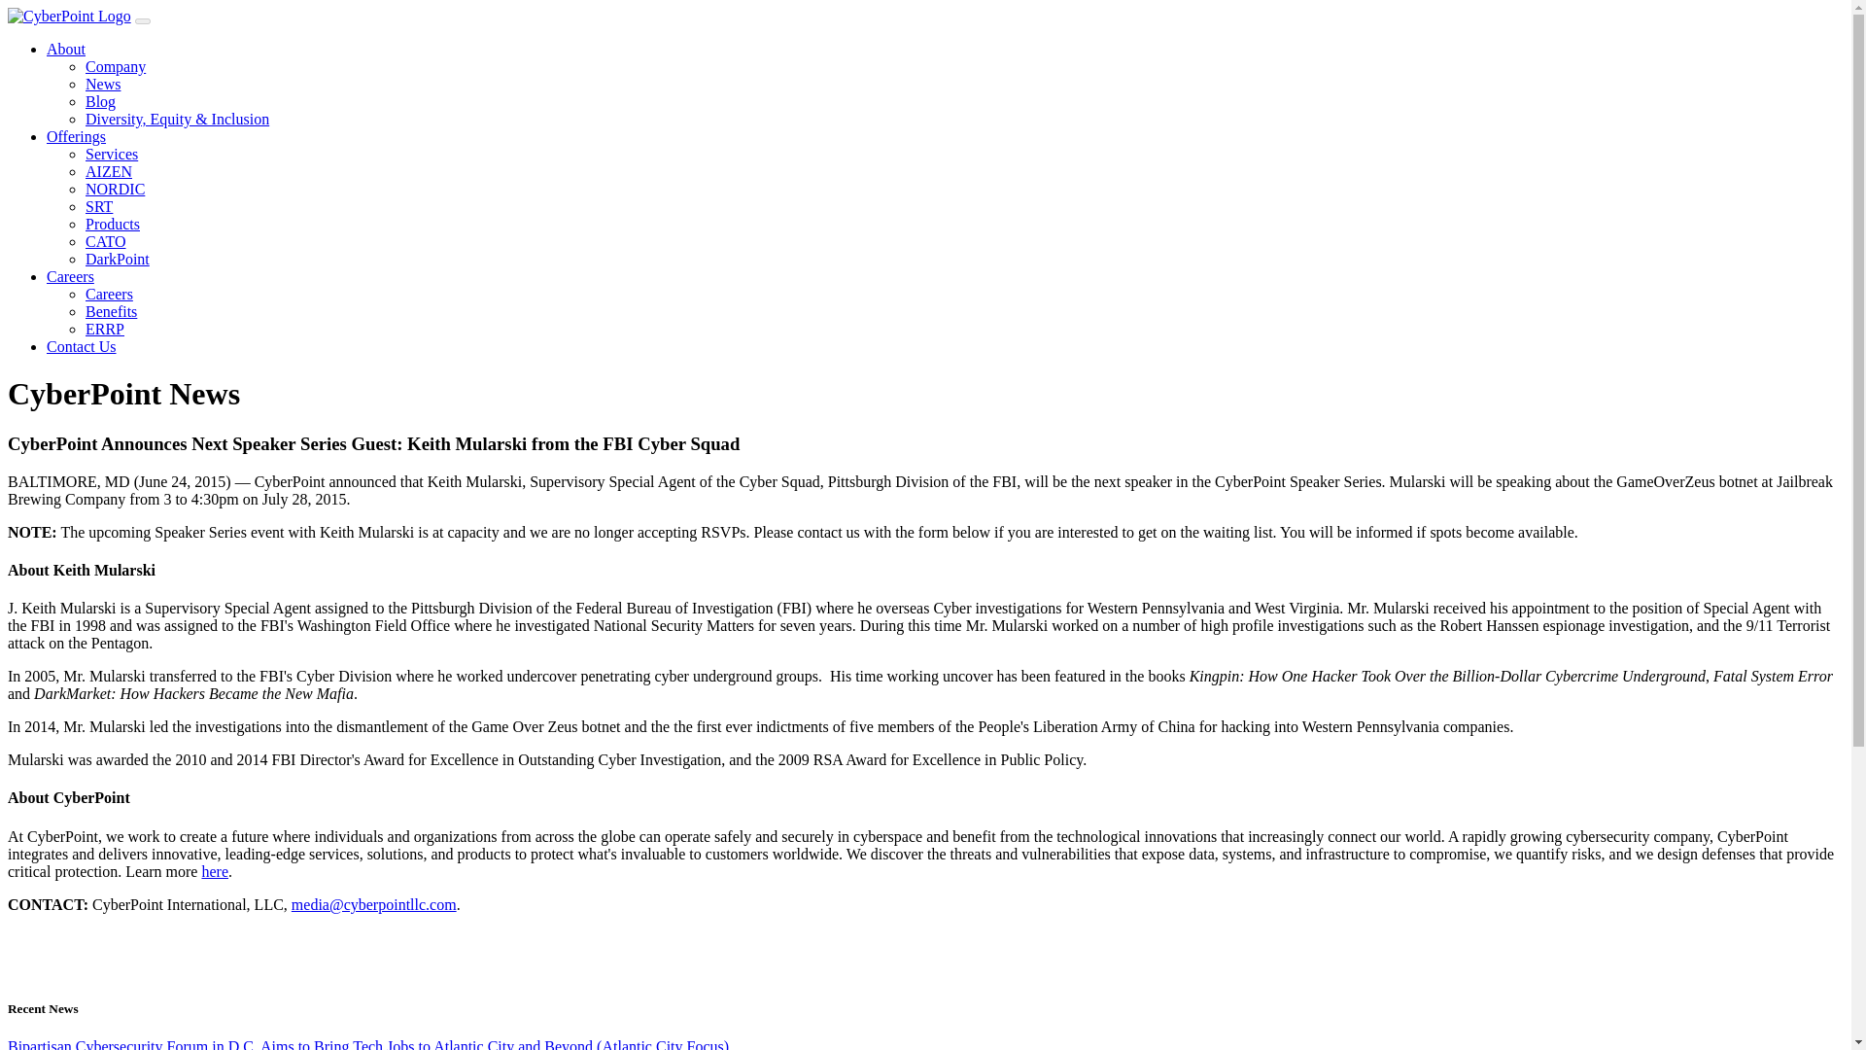 This screenshot has height=1050, width=1866. I want to click on News, so click(103, 84).